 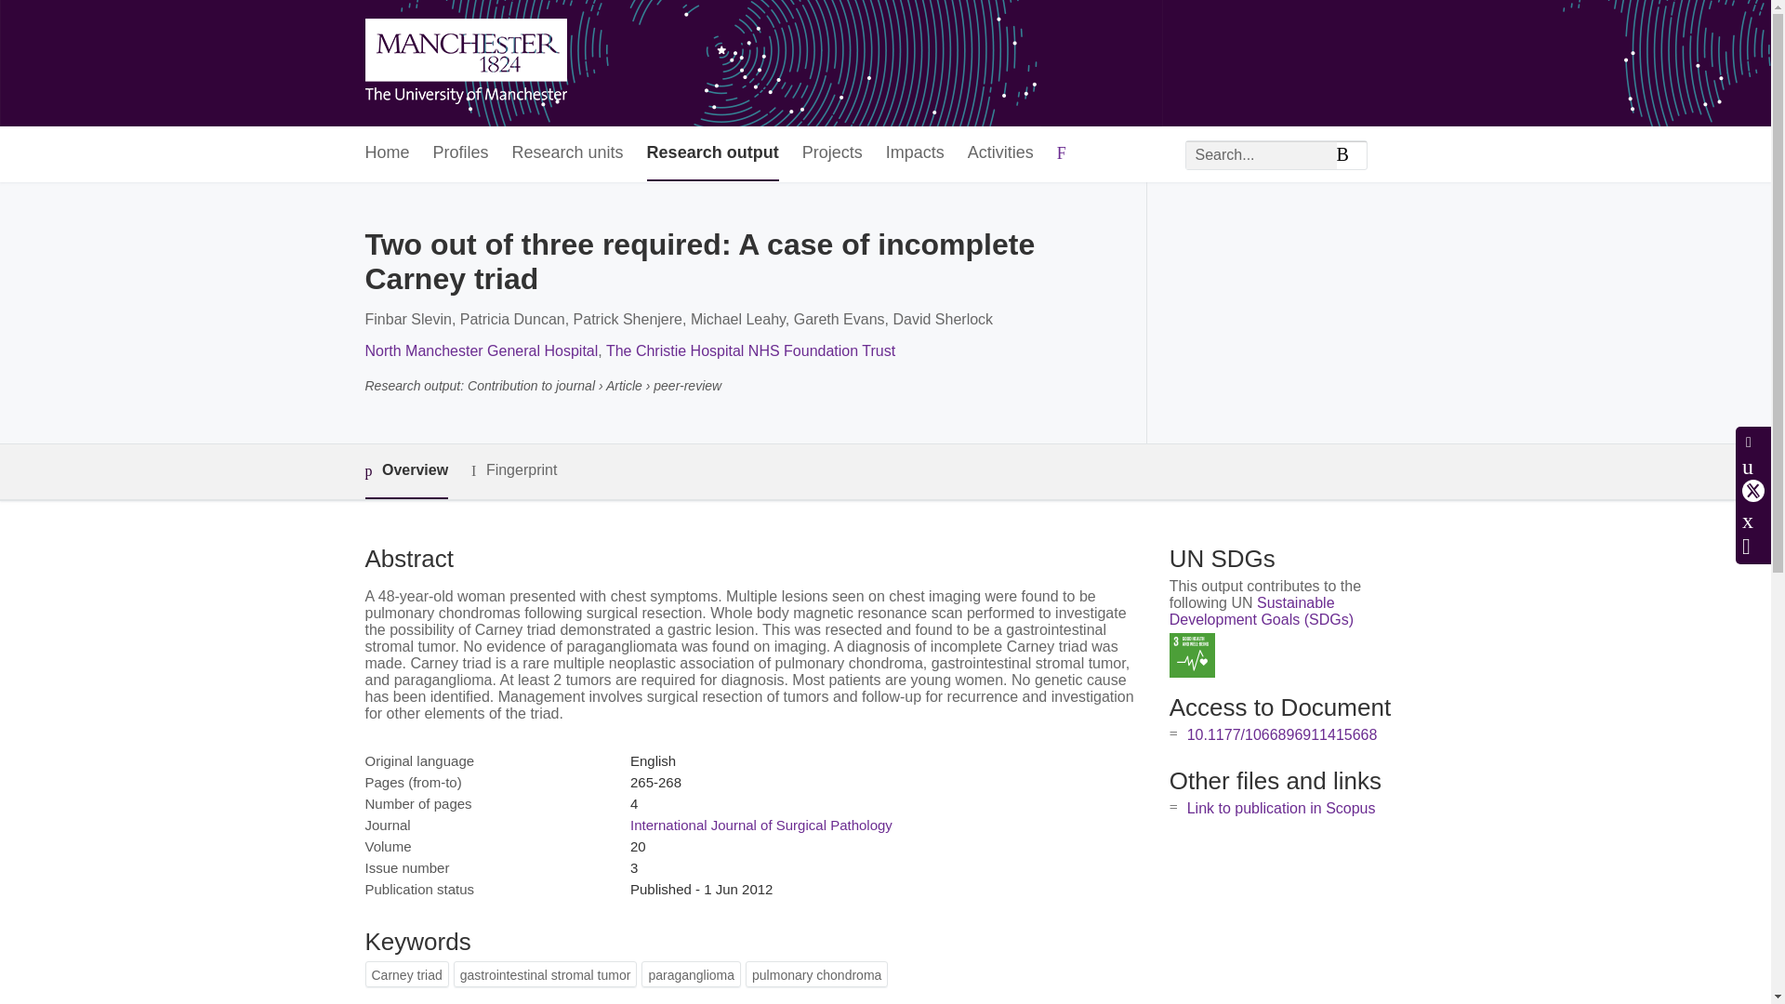 What do you see at coordinates (760, 826) in the screenshot?
I see `International Journal of Surgical Pathology` at bounding box center [760, 826].